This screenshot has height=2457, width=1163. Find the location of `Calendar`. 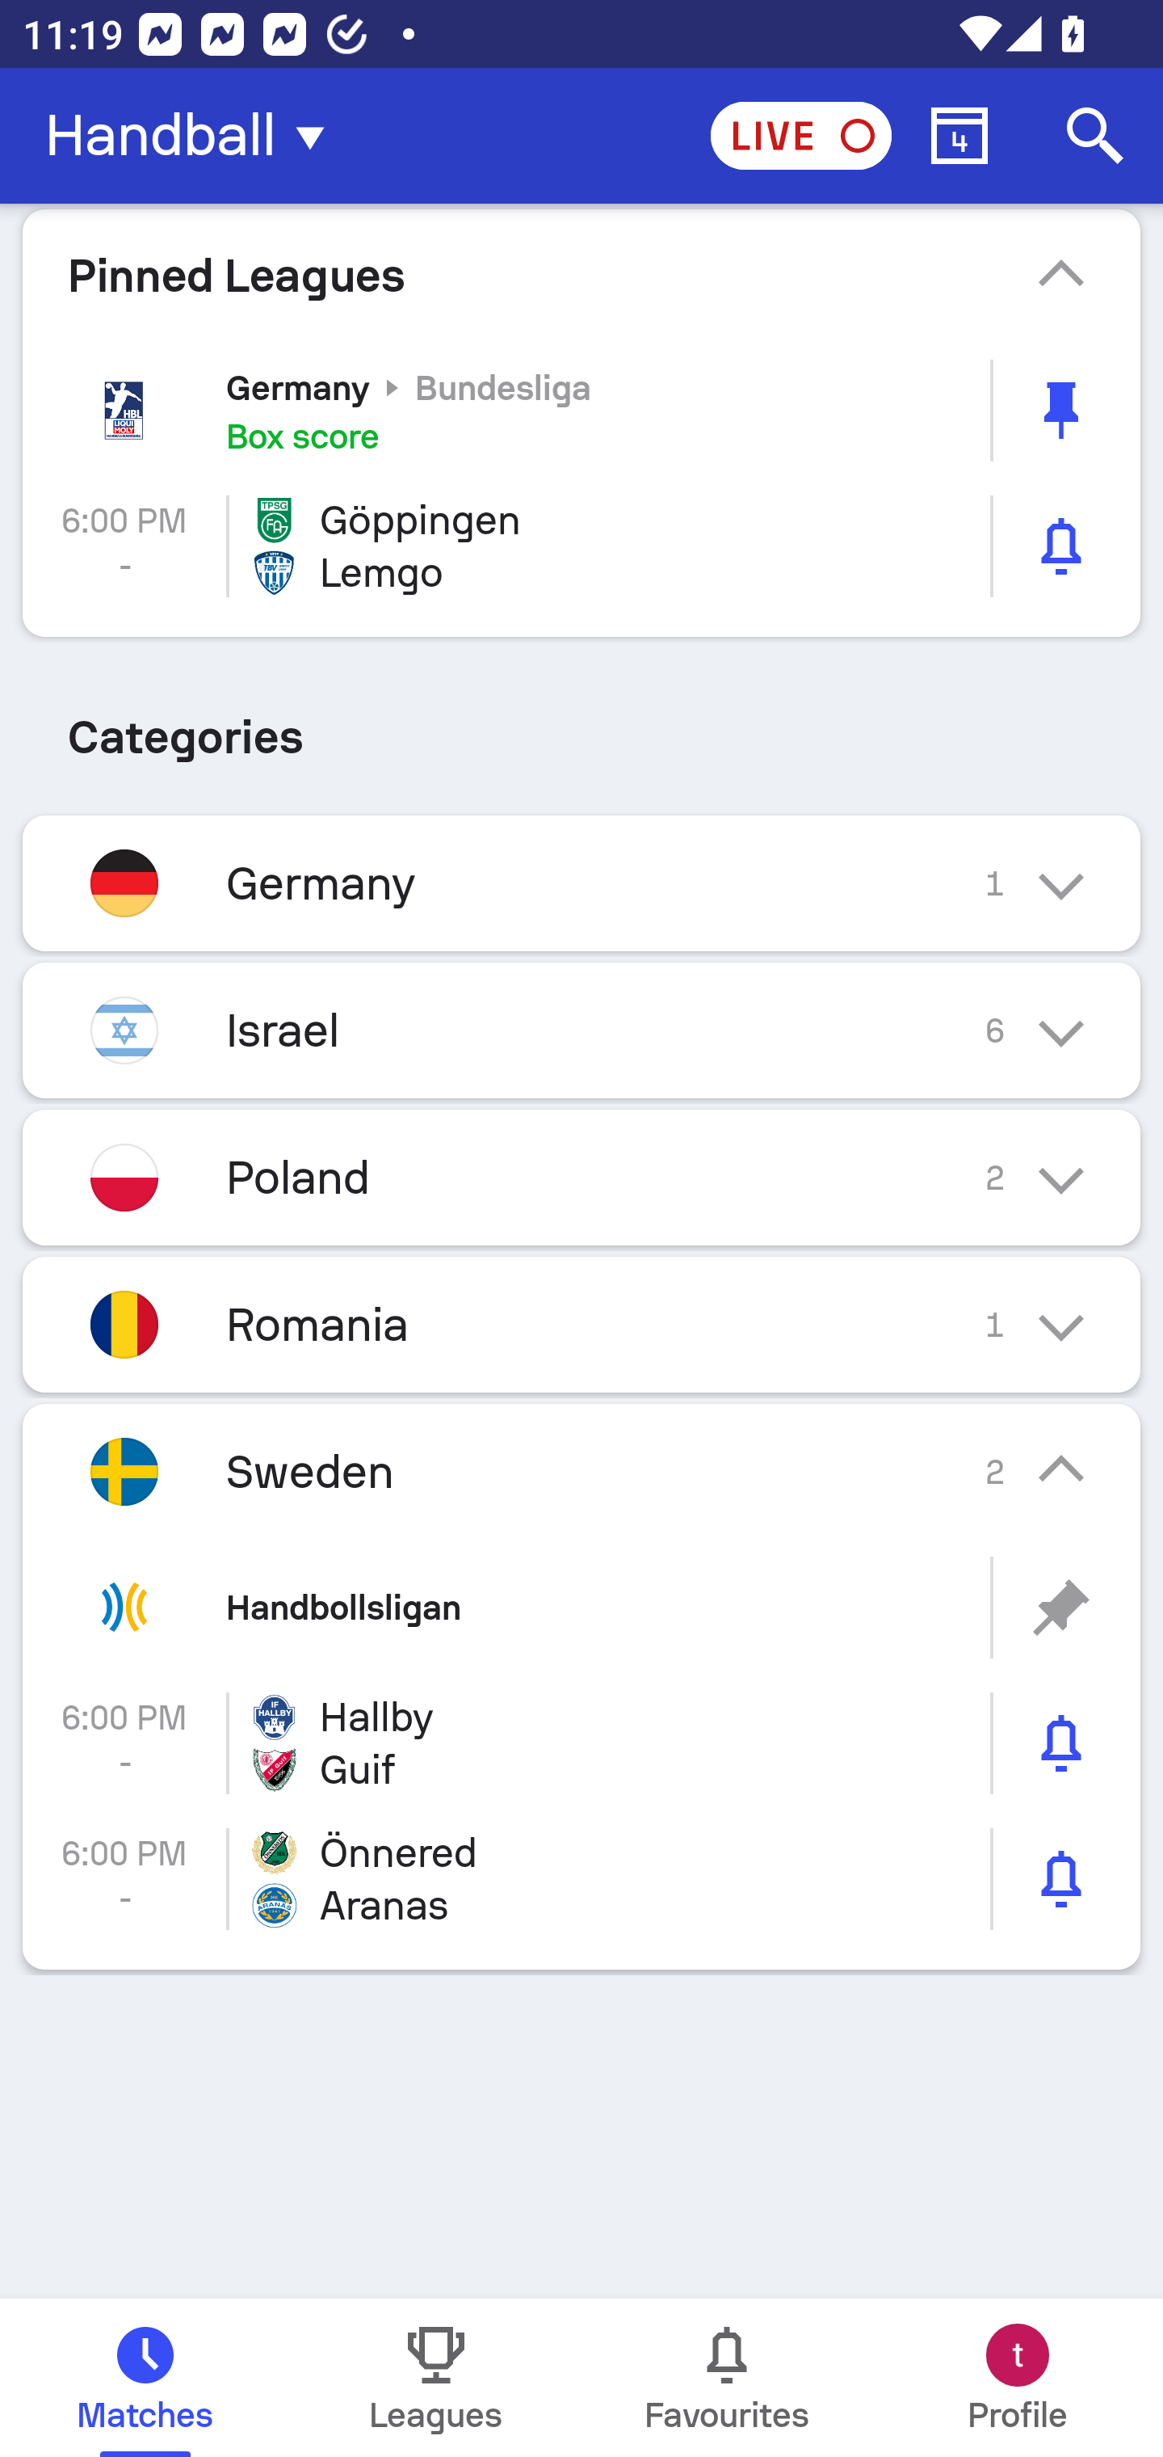

Calendar is located at coordinates (959, 136).